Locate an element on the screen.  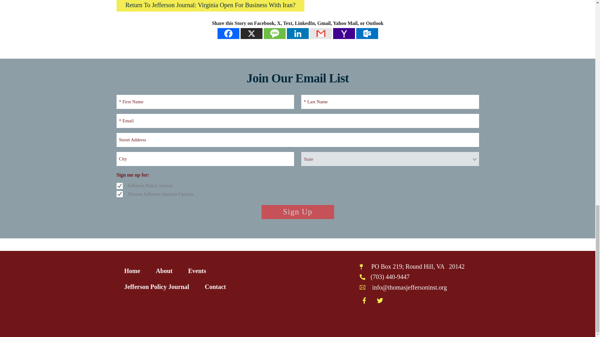
Facebook is located at coordinates (228, 33).